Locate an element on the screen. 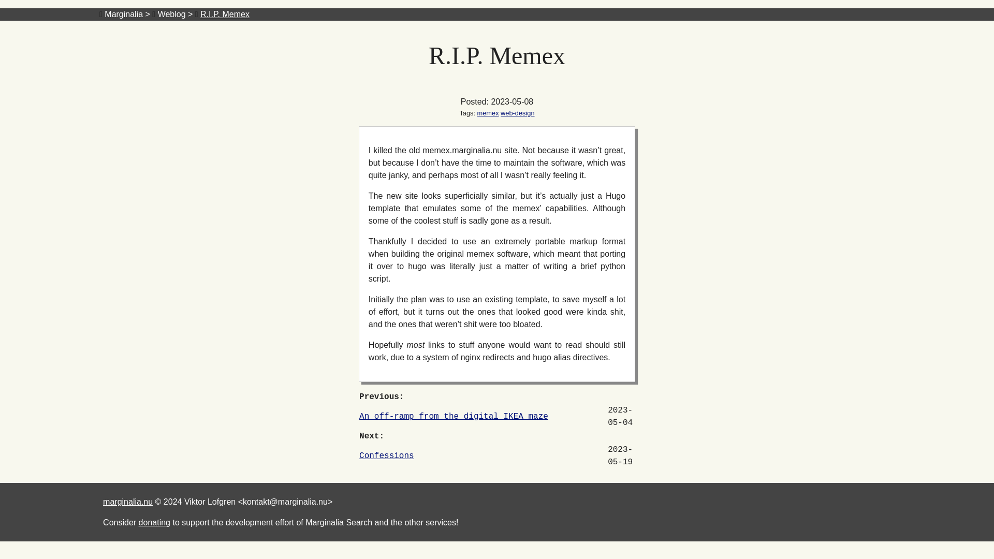  donating is located at coordinates (154, 523).